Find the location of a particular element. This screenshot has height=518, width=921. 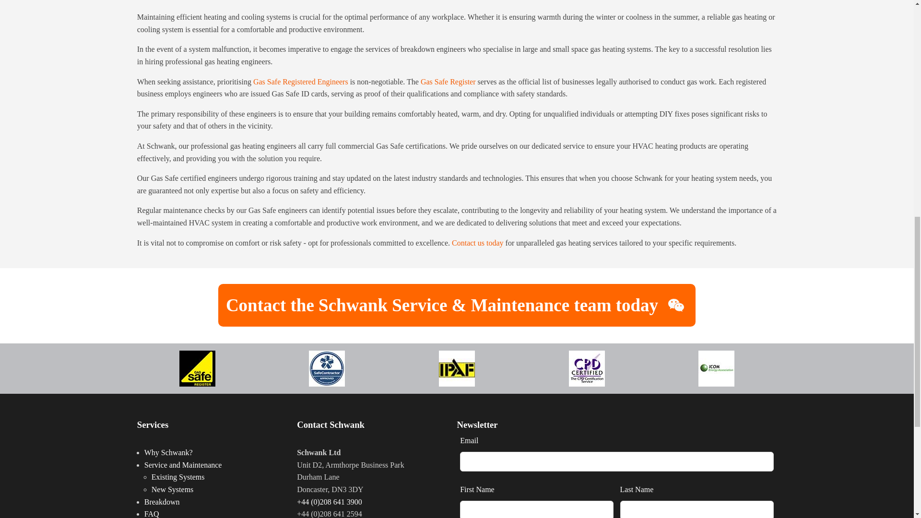

Contact us today is located at coordinates (478, 243).